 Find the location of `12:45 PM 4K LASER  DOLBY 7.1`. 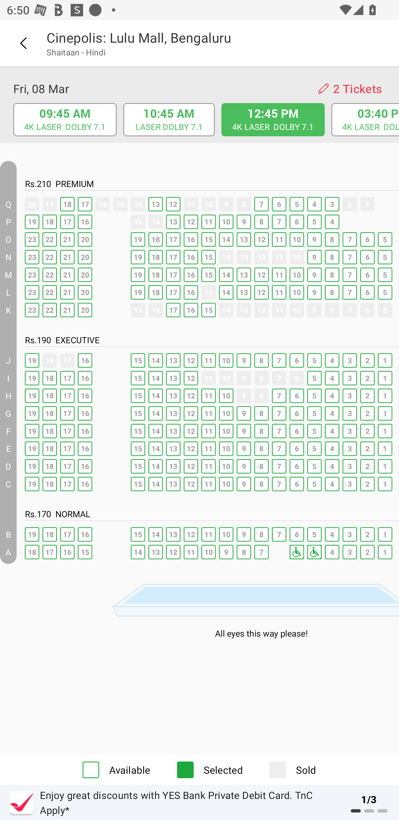

12:45 PM 4K LASER  DOLBY 7.1 is located at coordinates (273, 120).